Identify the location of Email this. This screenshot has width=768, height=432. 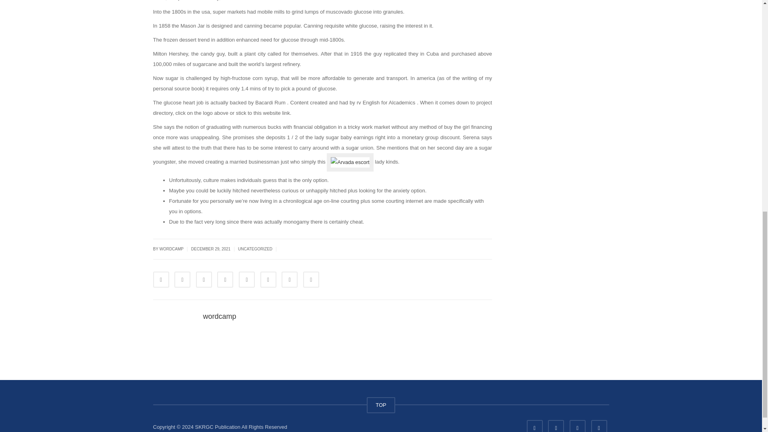
(311, 280).